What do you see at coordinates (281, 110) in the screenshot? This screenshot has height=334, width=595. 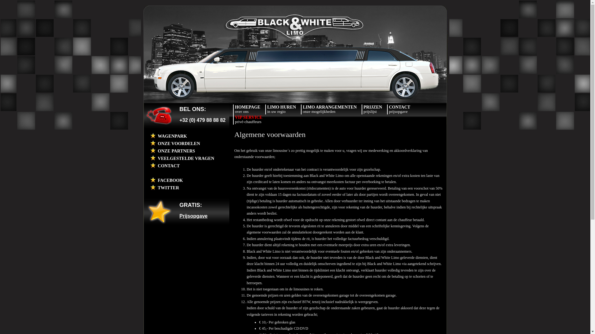 I see `LIMO HUREN
in uw regio` at bounding box center [281, 110].